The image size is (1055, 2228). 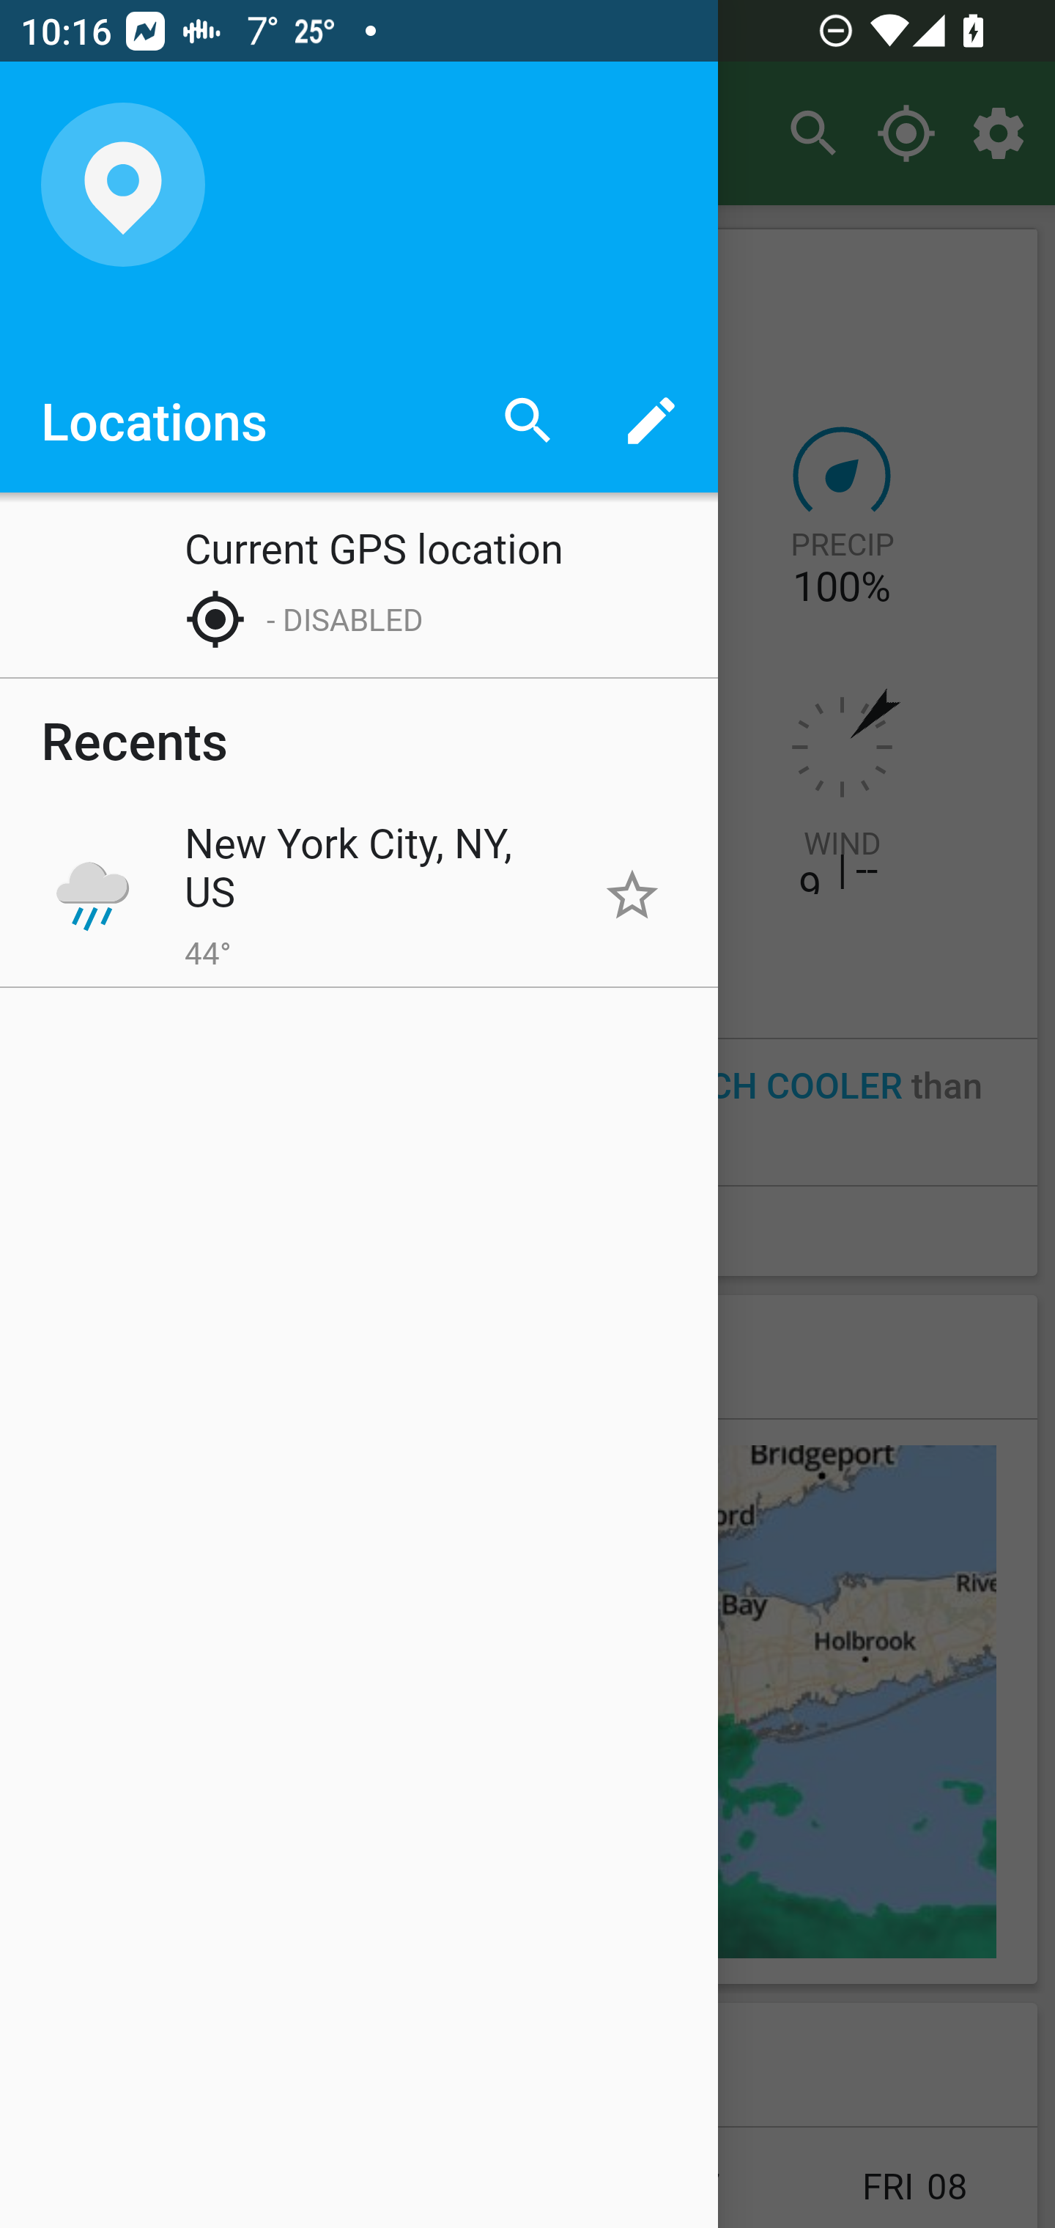 I want to click on Current GPS location  - DISABLED, so click(x=359, y=586).